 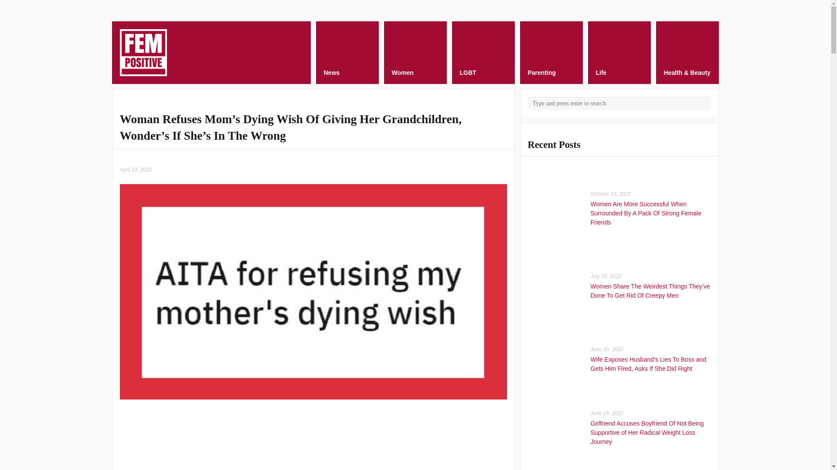 What do you see at coordinates (347, 52) in the screenshot?
I see `News` at bounding box center [347, 52].